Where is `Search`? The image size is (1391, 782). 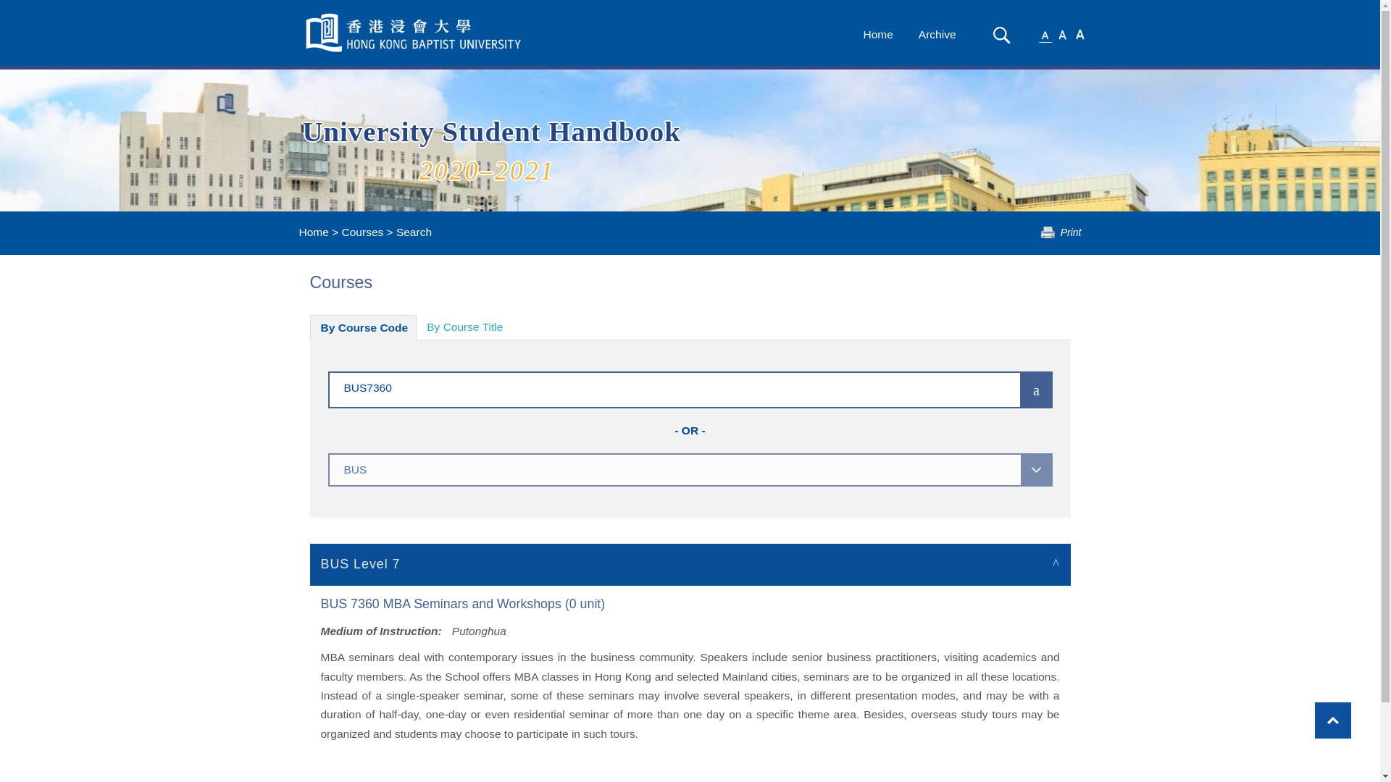 Search is located at coordinates (1001, 35).